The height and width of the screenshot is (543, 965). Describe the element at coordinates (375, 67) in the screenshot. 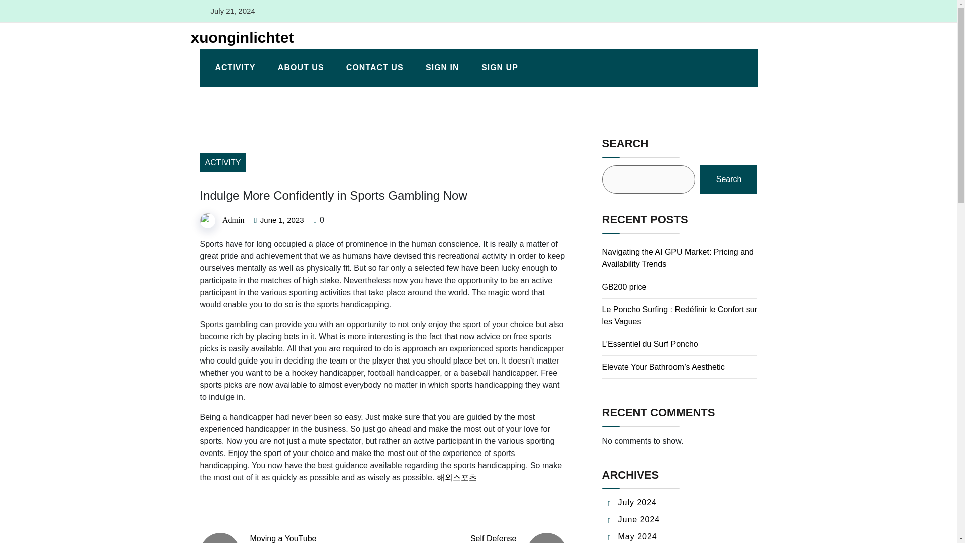

I see `CONTACT US` at that location.